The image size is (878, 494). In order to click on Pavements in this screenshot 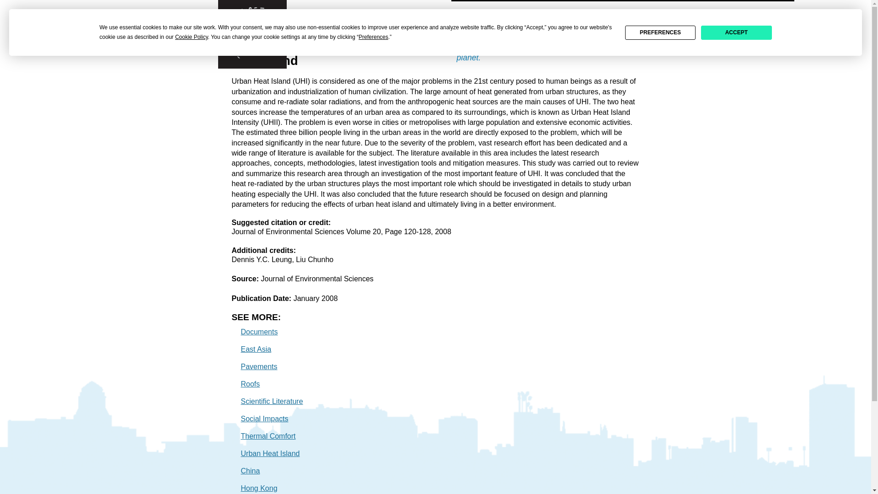, I will do `click(259, 366)`.